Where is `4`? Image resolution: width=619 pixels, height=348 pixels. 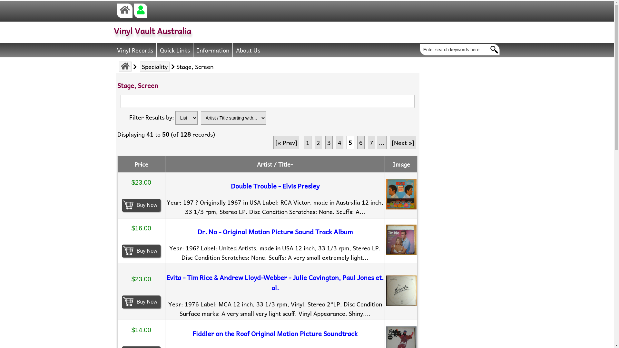 4 is located at coordinates (340, 142).